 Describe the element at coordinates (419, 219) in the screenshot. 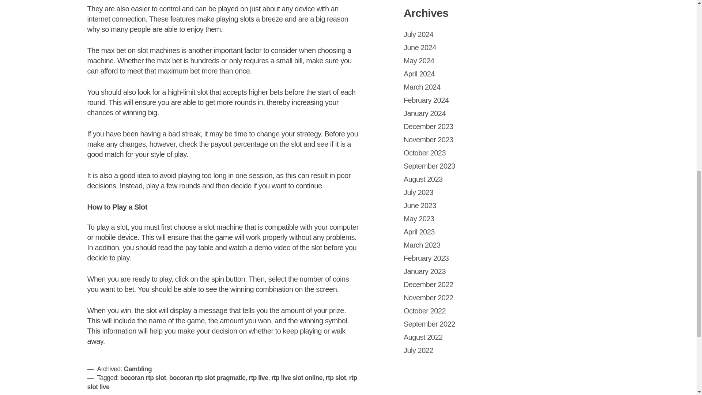

I see `May 2023` at that location.